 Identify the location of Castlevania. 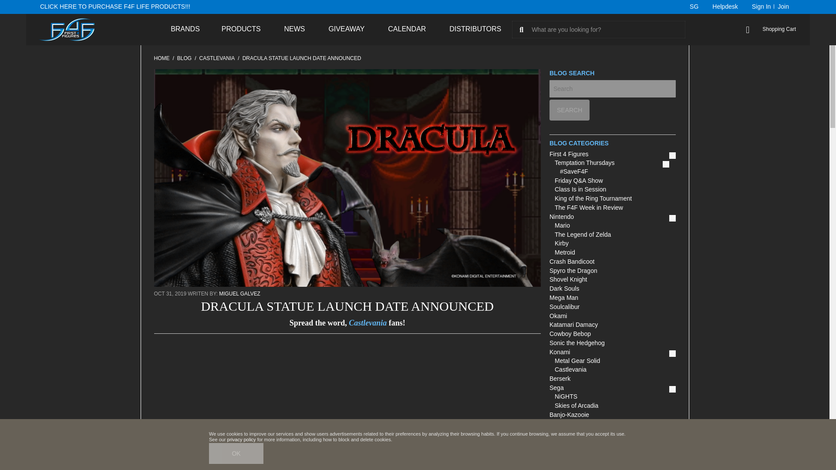
(217, 58).